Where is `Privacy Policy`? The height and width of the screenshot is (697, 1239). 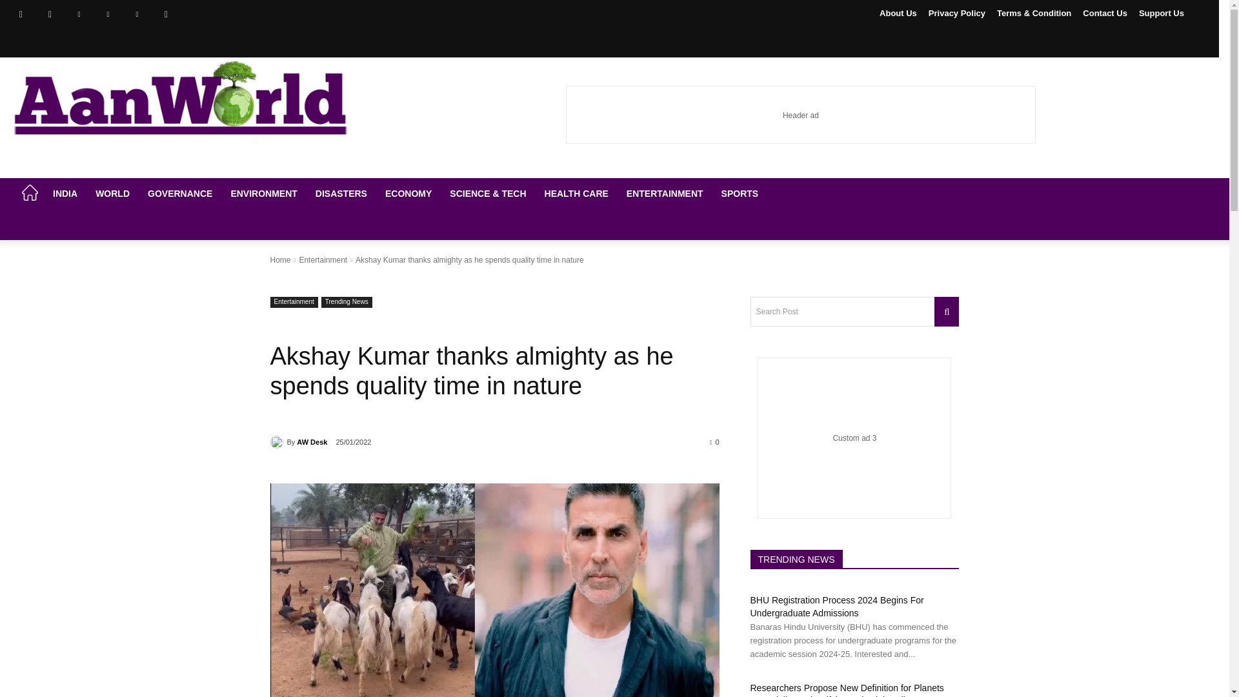 Privacy Policy is located at coordinates (957, 13).